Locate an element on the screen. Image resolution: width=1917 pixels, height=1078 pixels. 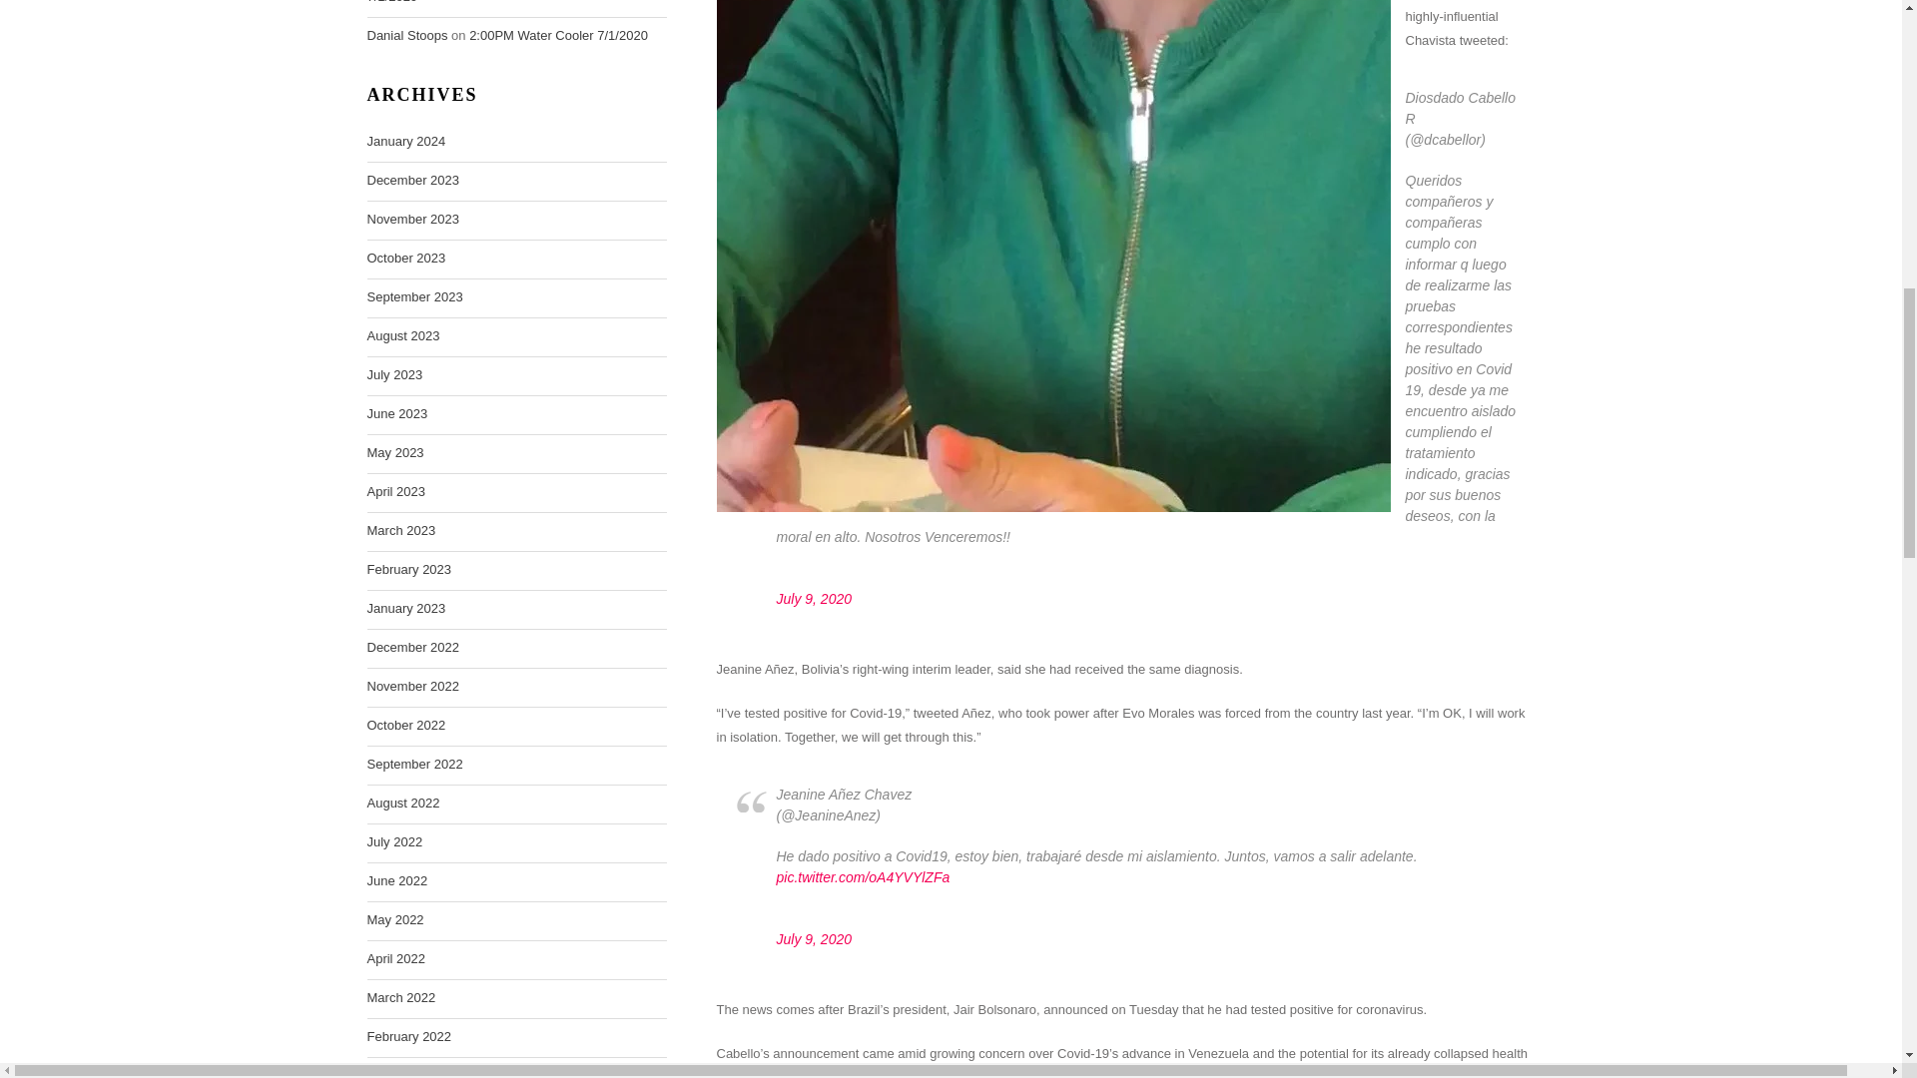
Danial Stoops is located at coordinates (407, 36).